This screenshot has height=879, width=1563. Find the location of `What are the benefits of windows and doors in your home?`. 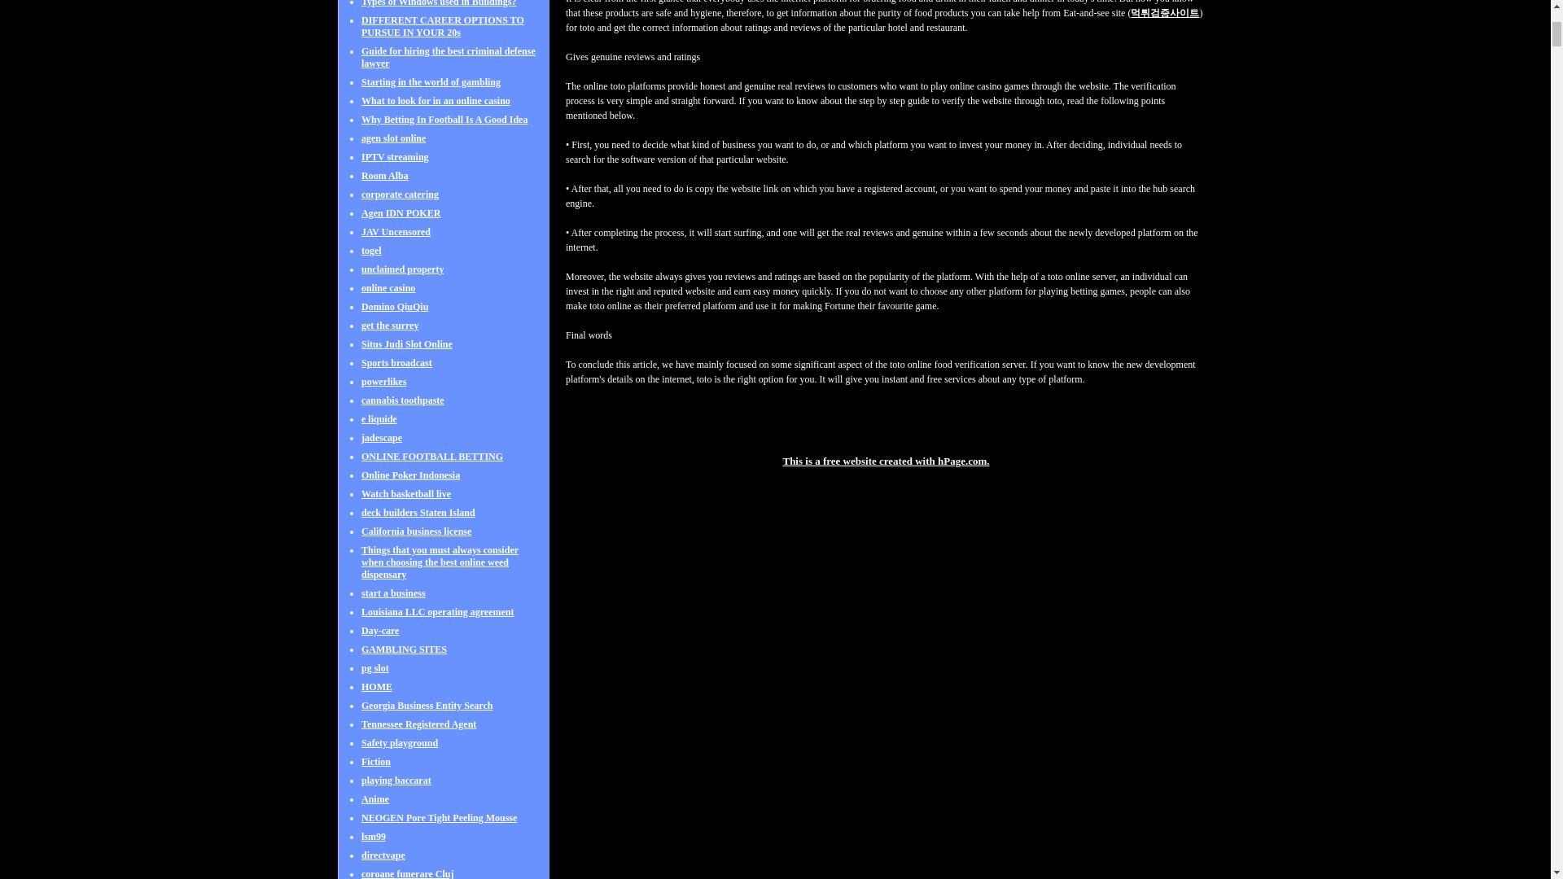

What are the benefits of windows and doors in your home? is located at coordinates (440, 2).